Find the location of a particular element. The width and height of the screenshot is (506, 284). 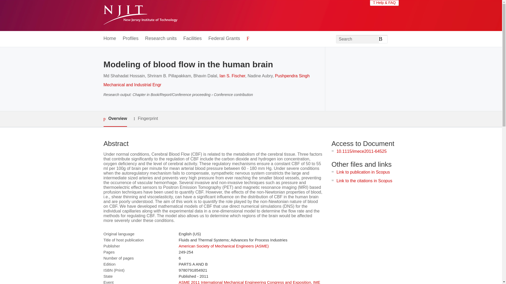

Pushpendra Singh is located at coordinates (292, 76).